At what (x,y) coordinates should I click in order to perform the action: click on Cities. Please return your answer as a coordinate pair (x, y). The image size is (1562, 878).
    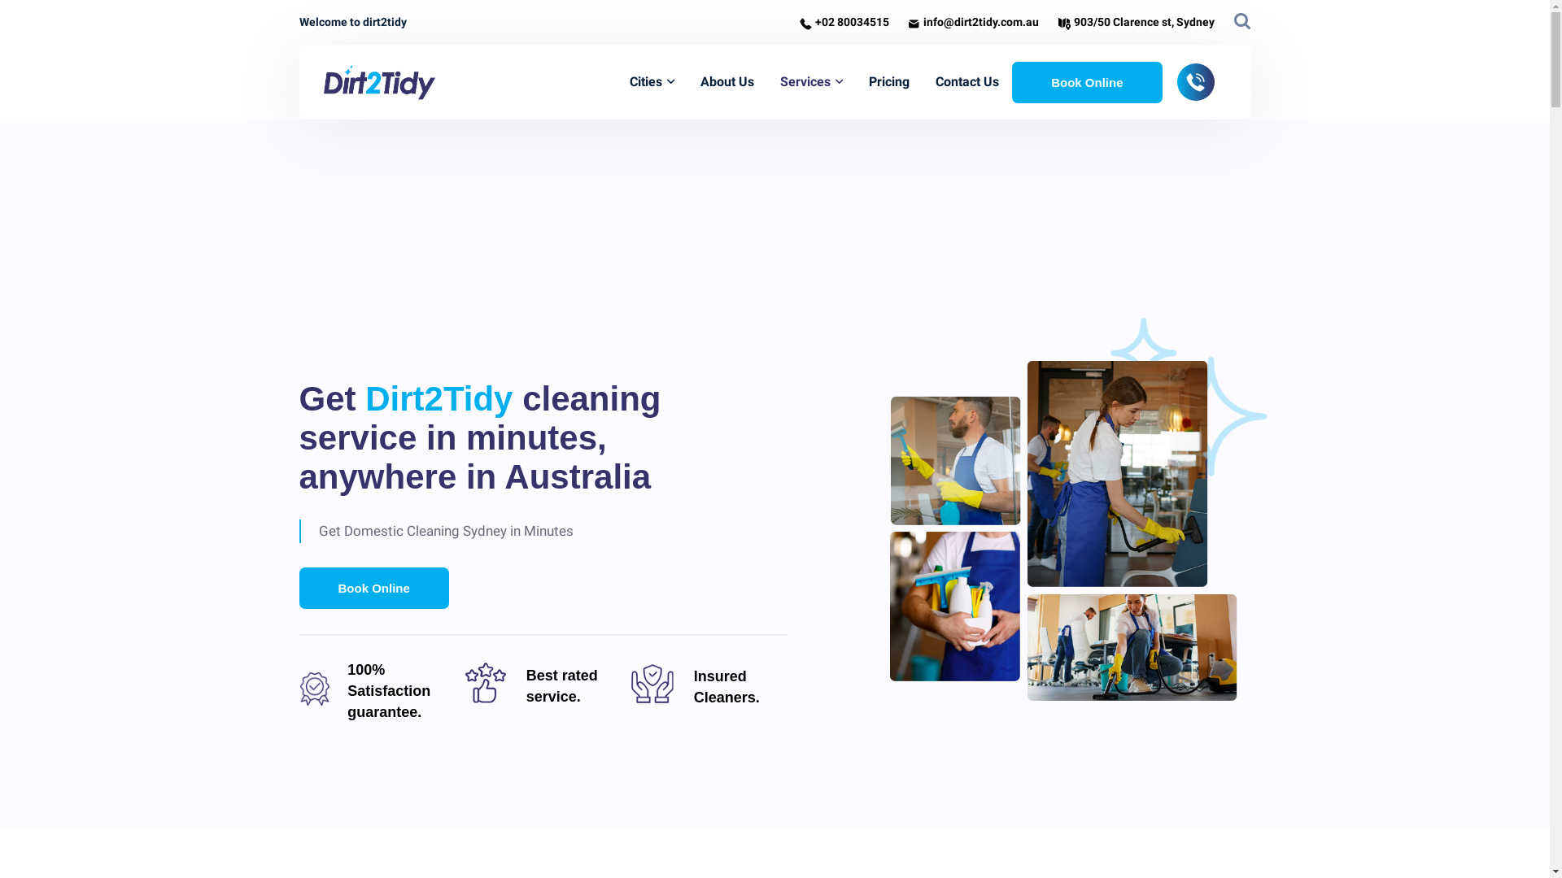
    Looking at the image, I should click on (652, 82).